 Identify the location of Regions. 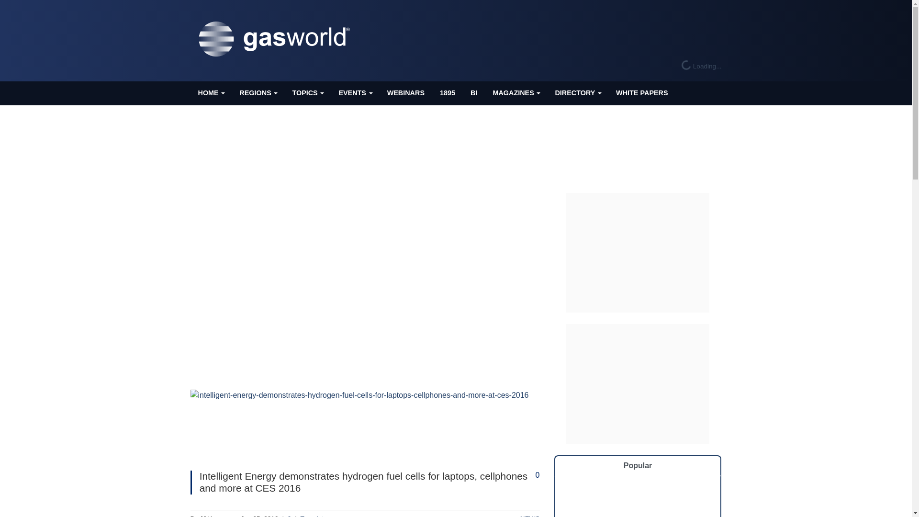
(258, 93).